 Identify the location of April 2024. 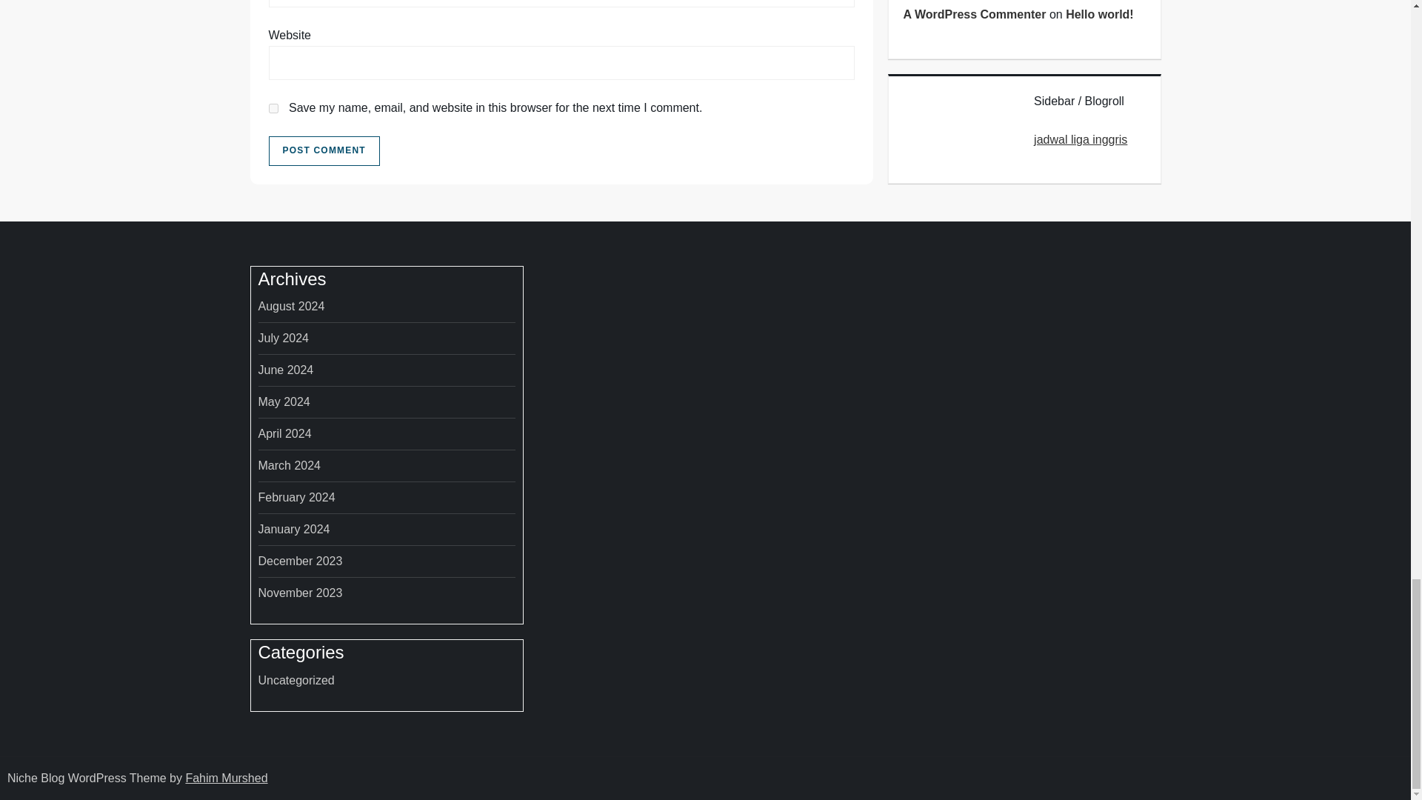
(284, 434).